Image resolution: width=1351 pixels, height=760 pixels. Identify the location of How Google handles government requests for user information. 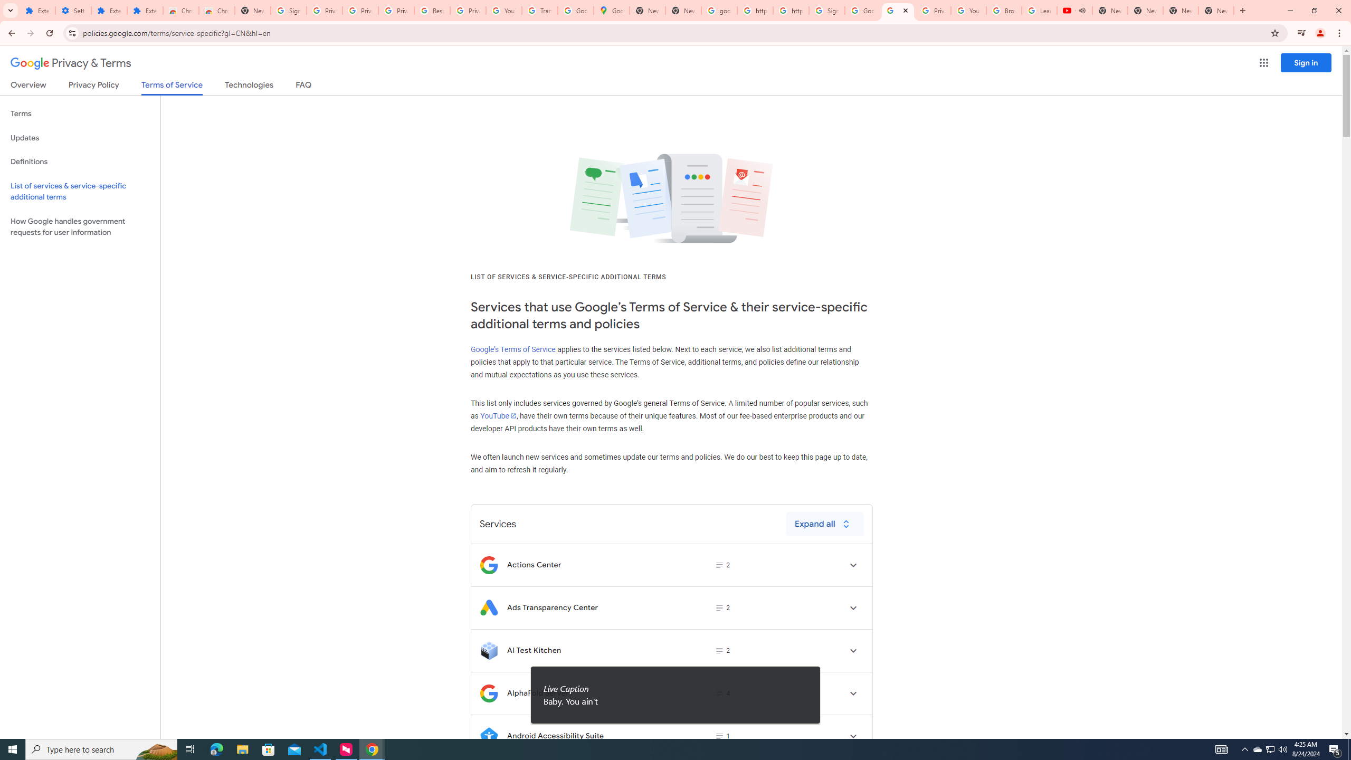
(80, 227).